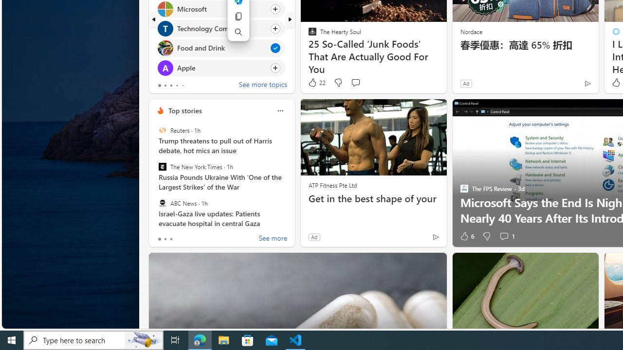 This screenshot has width=623, height=350. I want to click on Food and Drink, so click(165, 48).